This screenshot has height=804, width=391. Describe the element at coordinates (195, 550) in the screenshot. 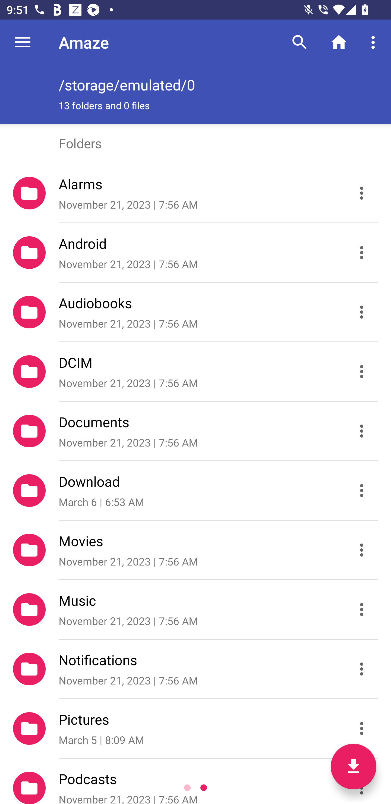

I see `Movies November 21, 2023 | 7:56 AM` at that location.